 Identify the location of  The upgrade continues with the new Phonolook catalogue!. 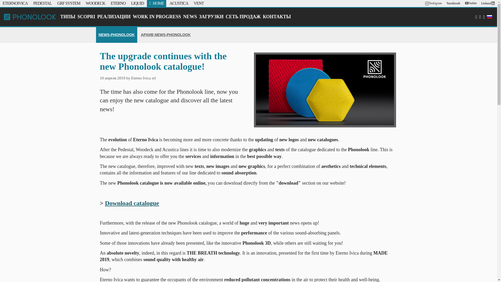
(325, 90).